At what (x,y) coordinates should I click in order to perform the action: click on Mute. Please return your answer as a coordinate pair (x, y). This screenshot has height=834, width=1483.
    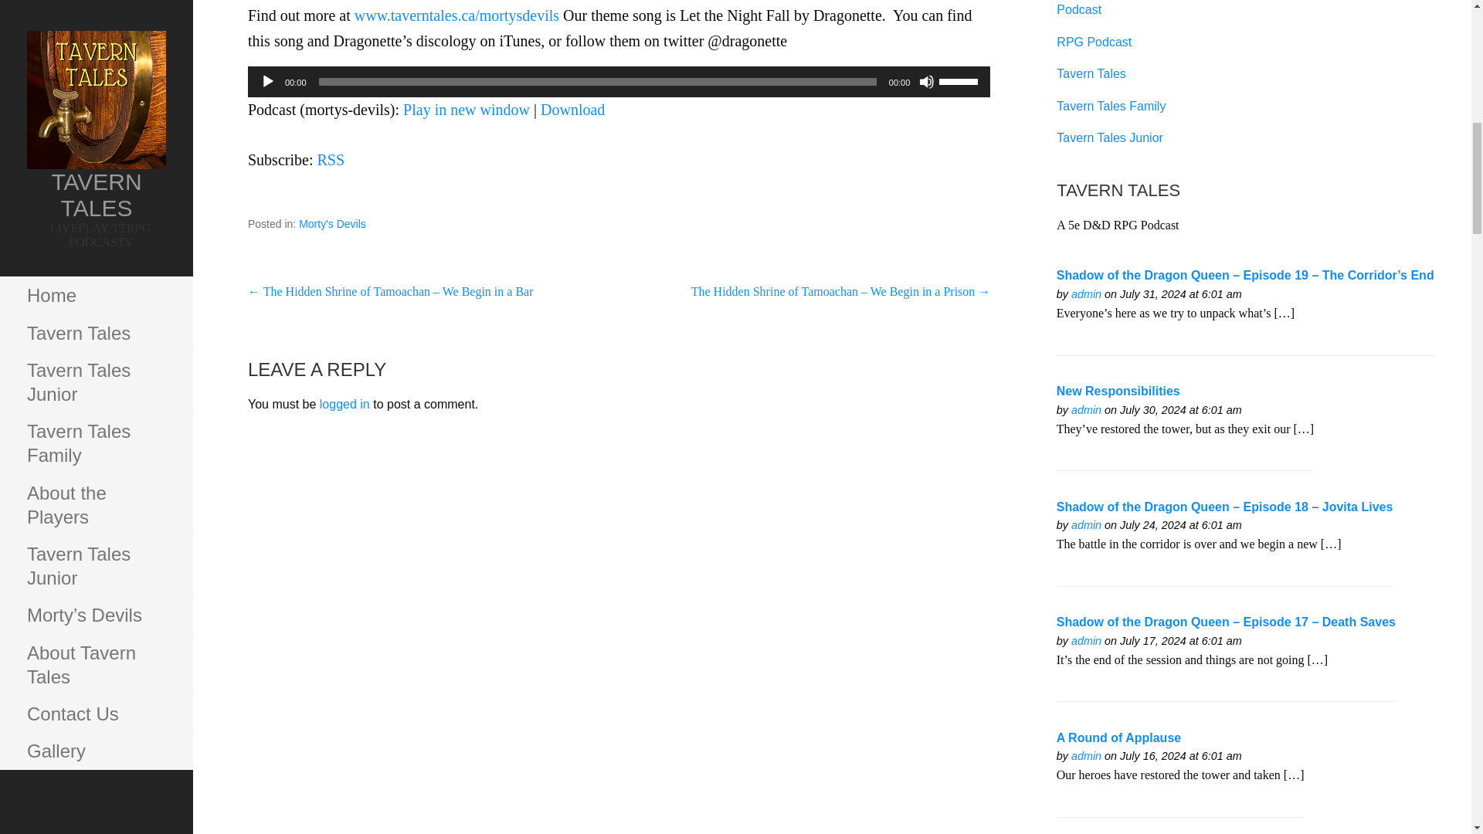
    Looking at the image, I should click on (927, 82).